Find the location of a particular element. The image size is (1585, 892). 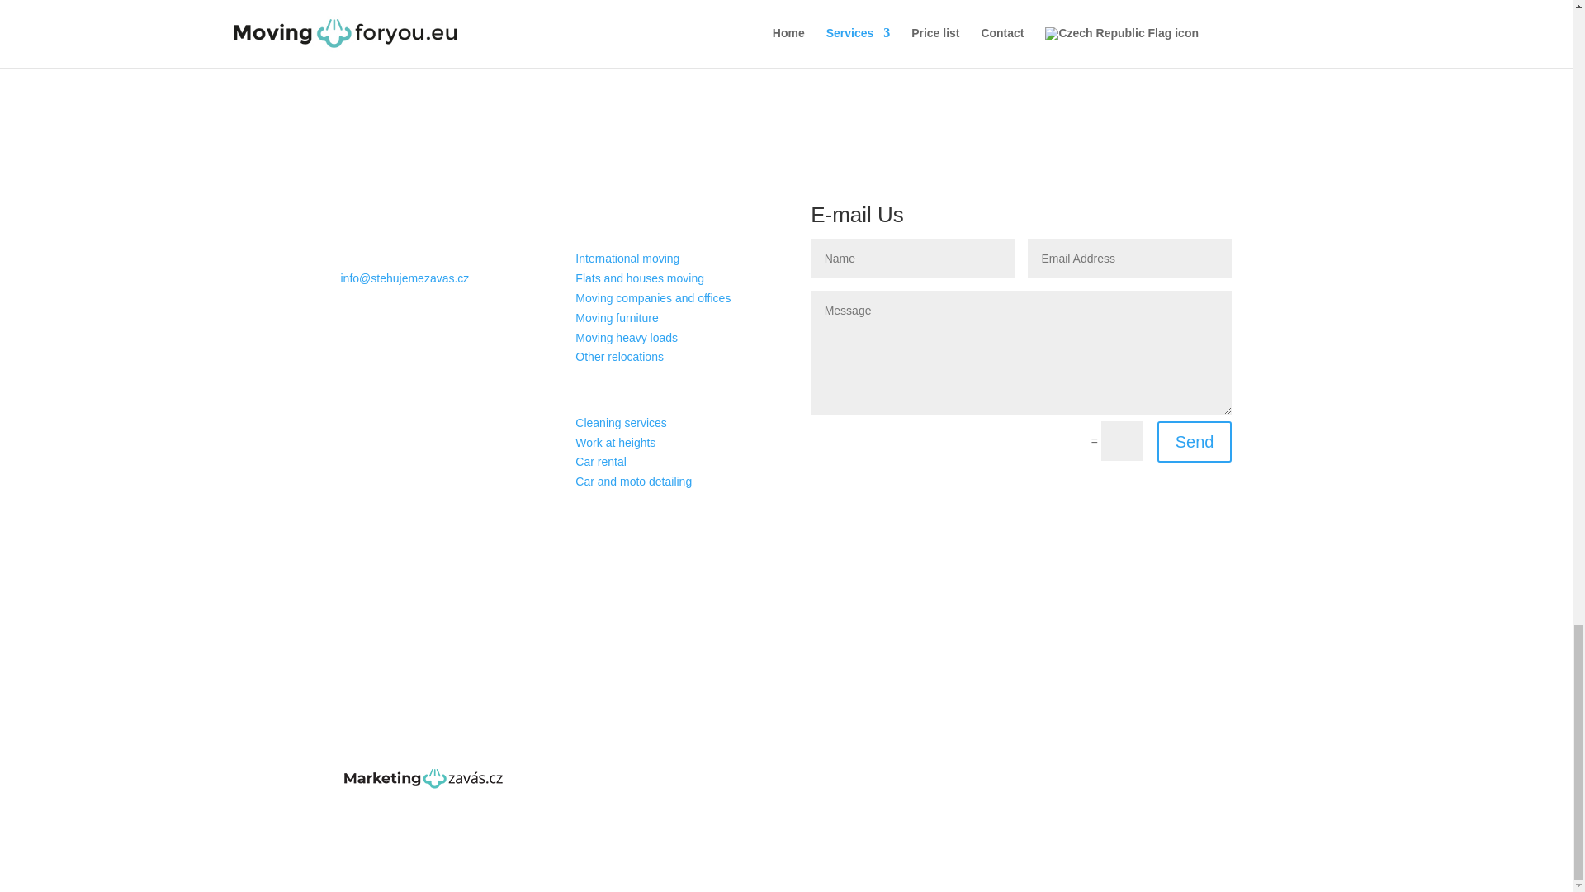

Moving heavy loads is located at coordinates (626, 337).